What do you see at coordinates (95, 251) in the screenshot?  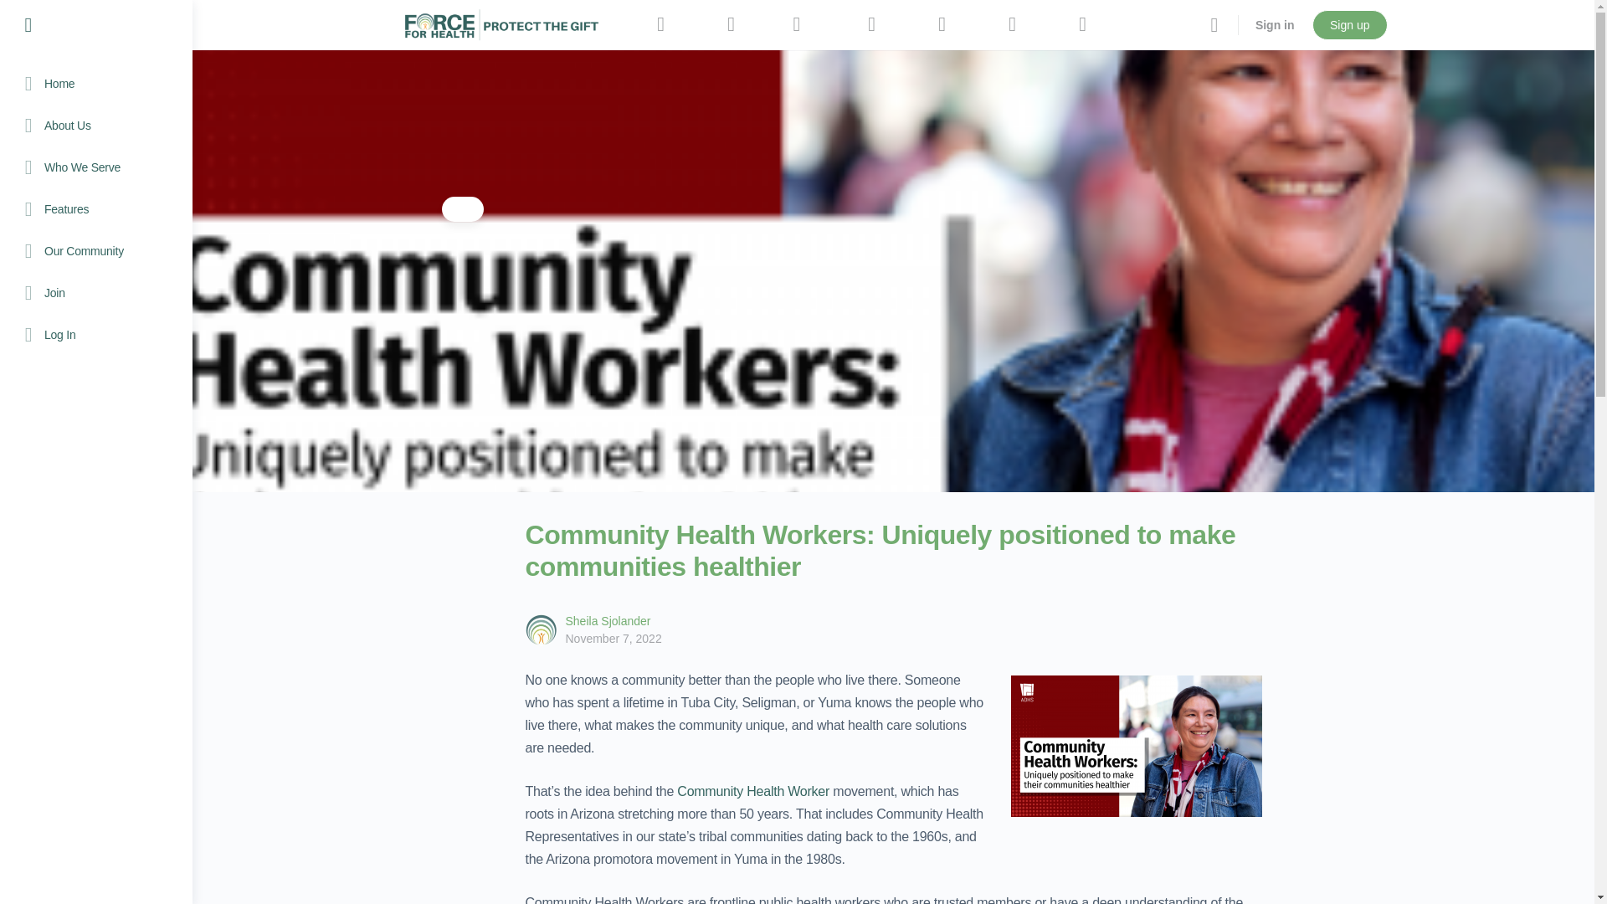 I see `Our Community` at bounding box center [95, 251].